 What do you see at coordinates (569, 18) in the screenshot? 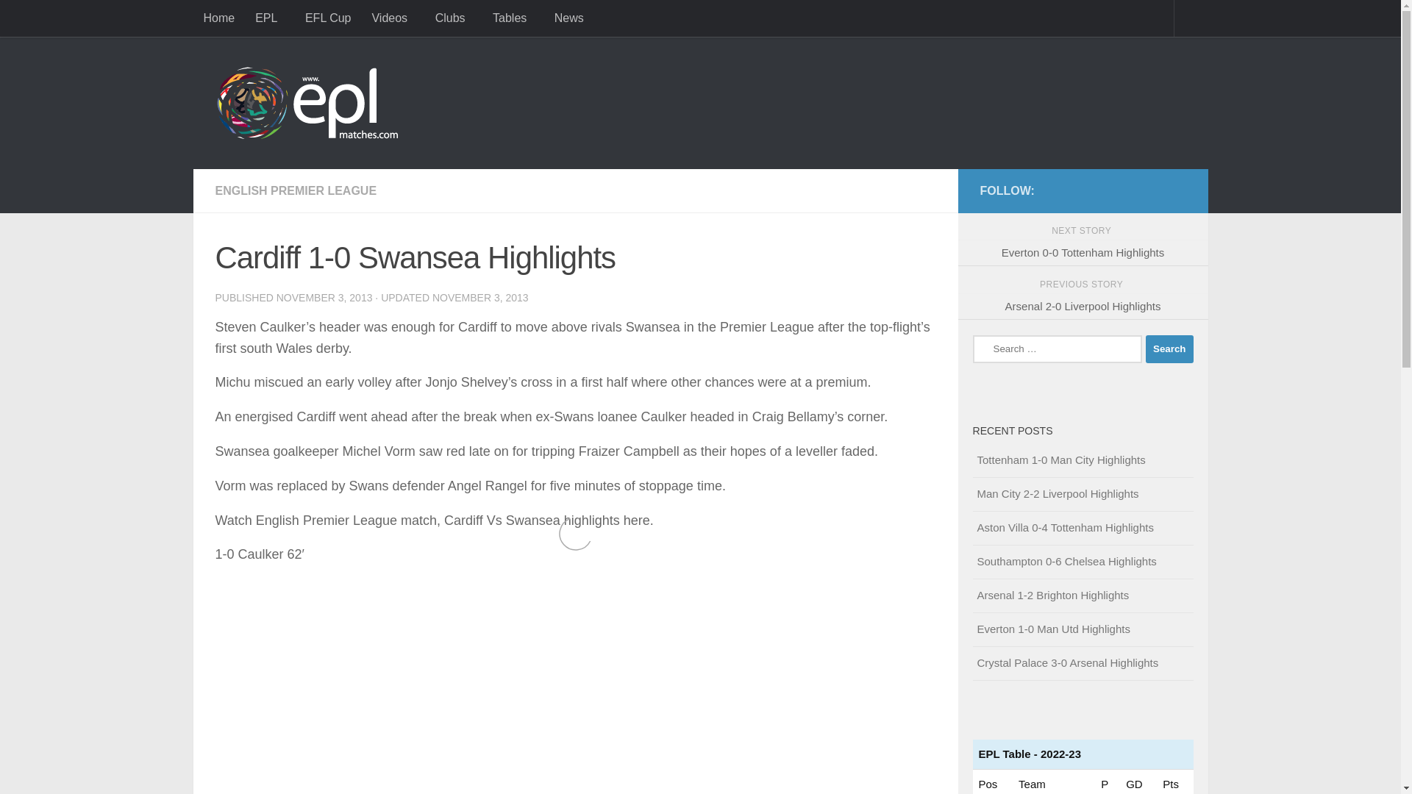
I see `News` at bounding box center [569, 18].